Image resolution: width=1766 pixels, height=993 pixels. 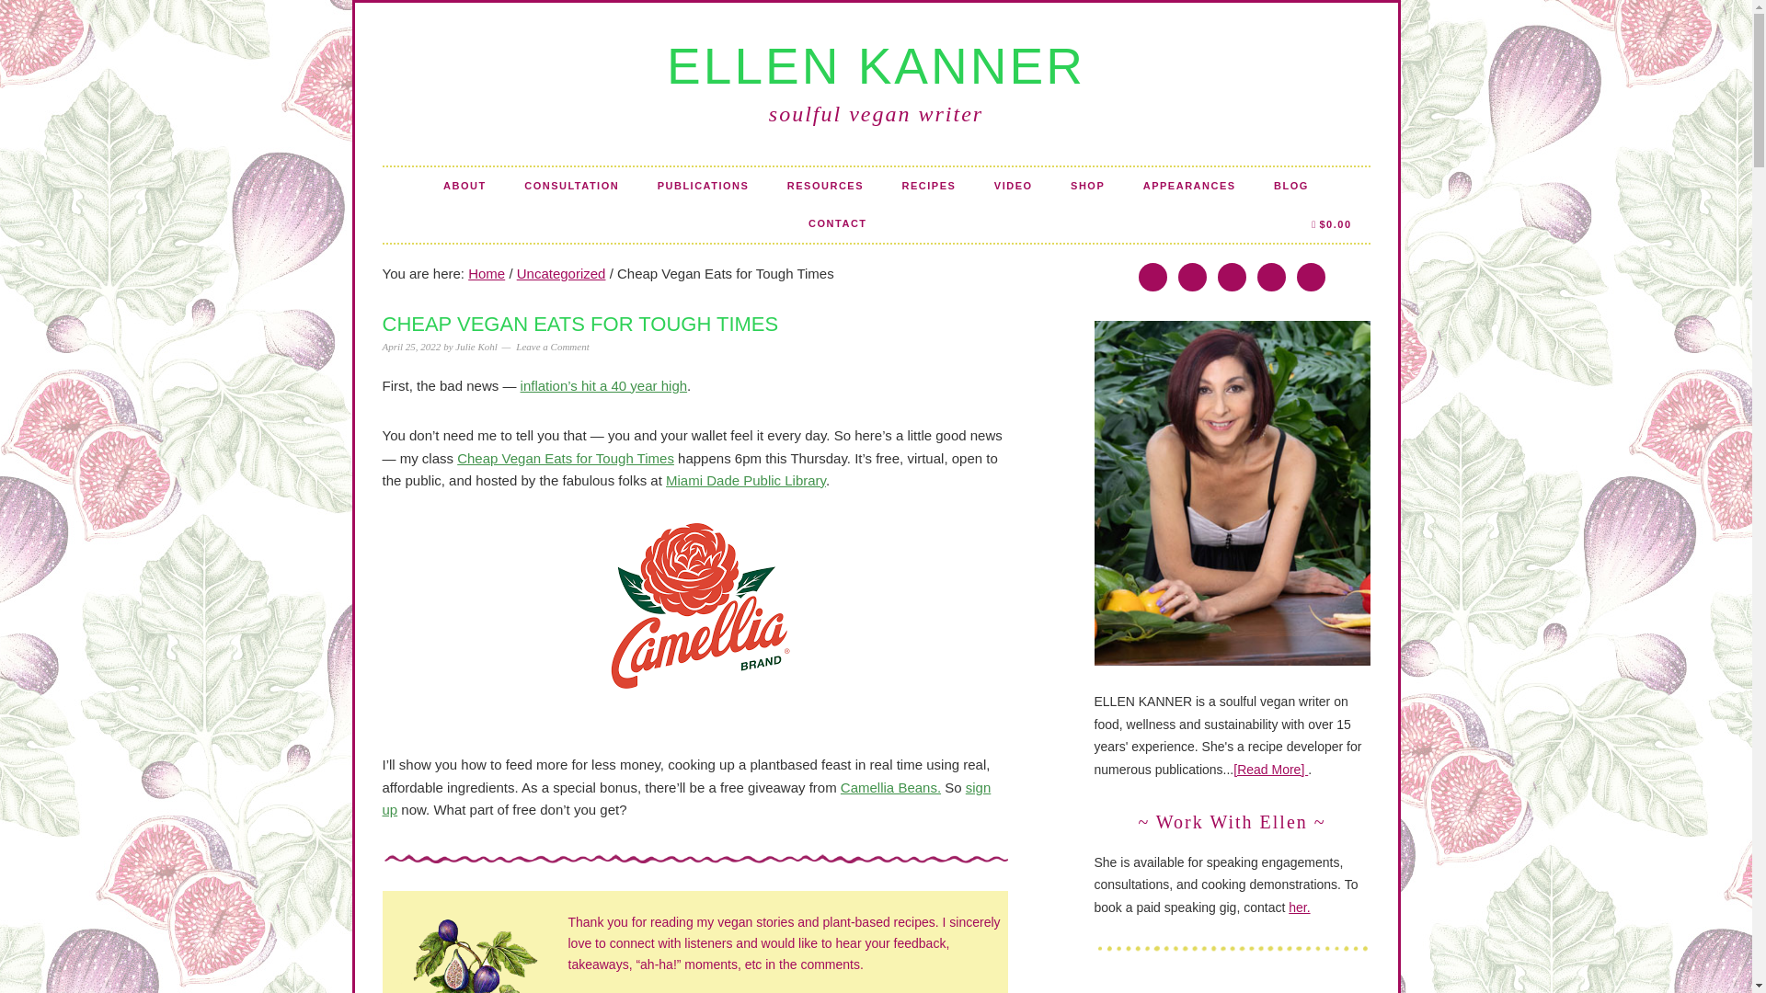 I want to click on VIDEO, so click(x=1014, y=186).